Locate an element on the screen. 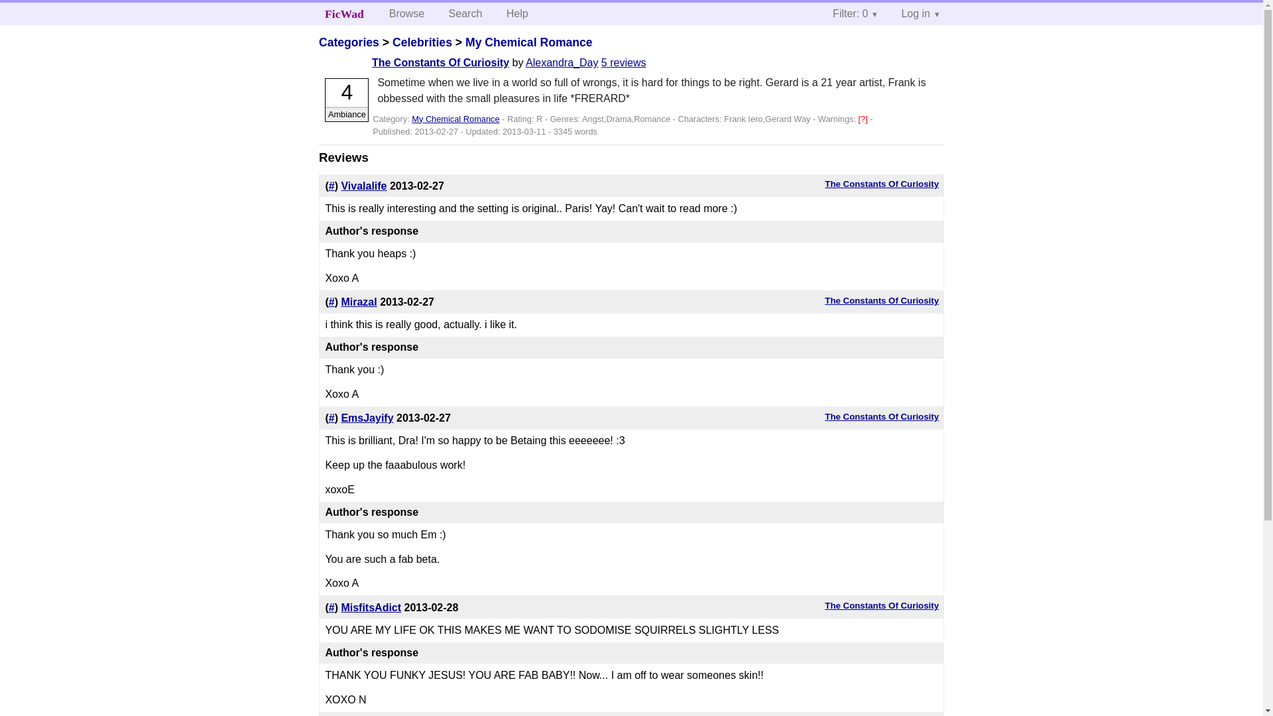  2013-02-27 16:44:51 is located at coordinates (416, 186).